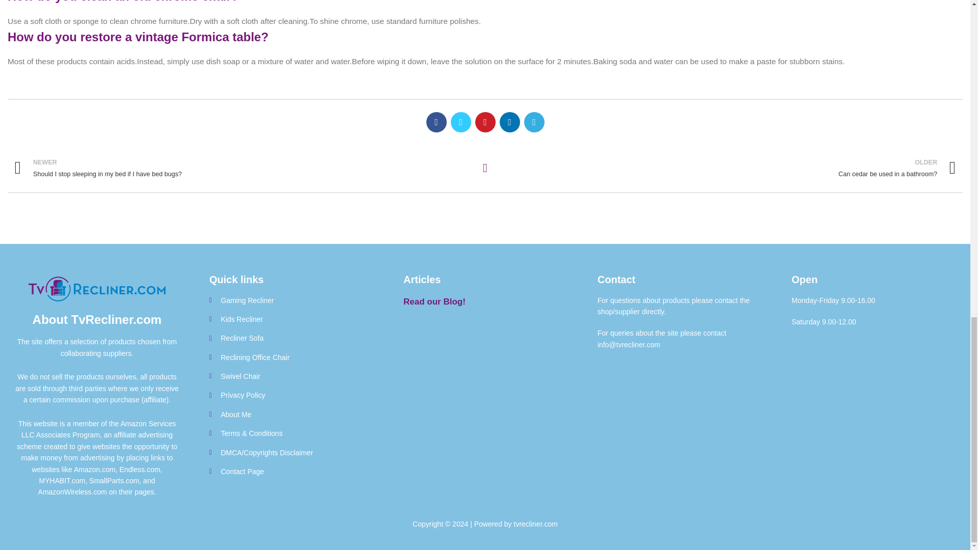 The width and height of the screenshot is (978, 550). What do you see at coordinates (290, 338) in the screenshot?
I see `Recliner Sofa` at bounding box center [290, 338].